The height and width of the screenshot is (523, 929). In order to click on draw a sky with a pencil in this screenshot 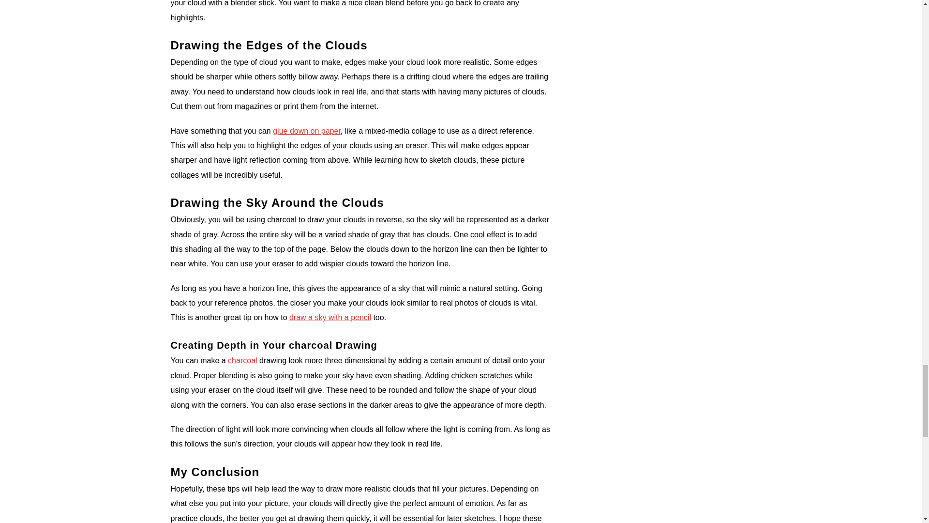, I will do `click(330, 317)`.